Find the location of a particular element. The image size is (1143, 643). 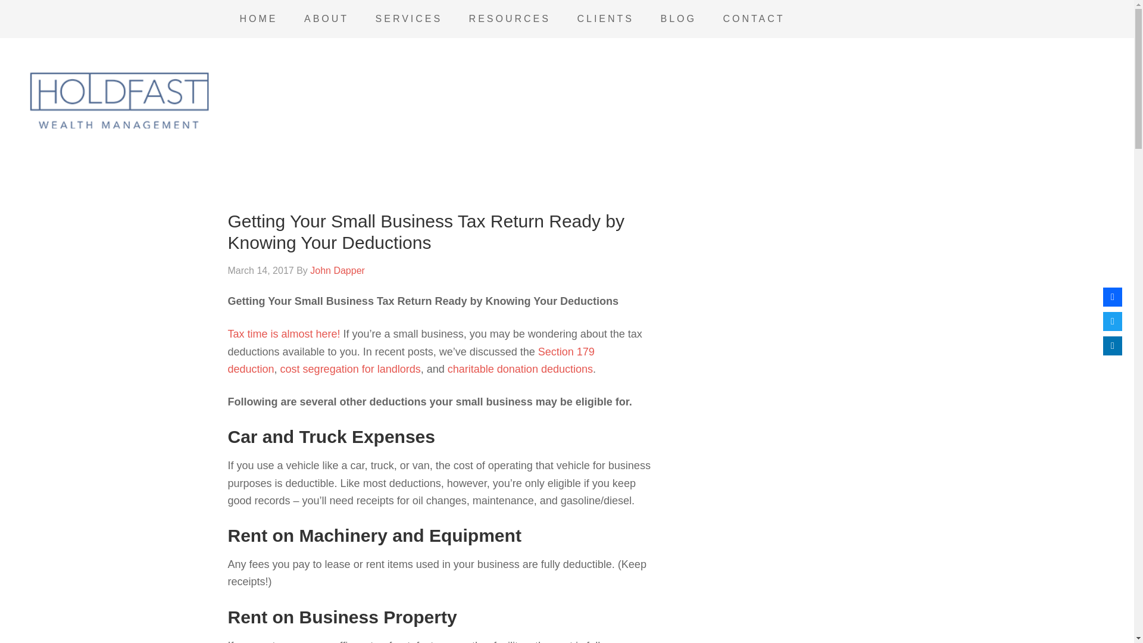

ABOUT is located at coordinates (326, 19).